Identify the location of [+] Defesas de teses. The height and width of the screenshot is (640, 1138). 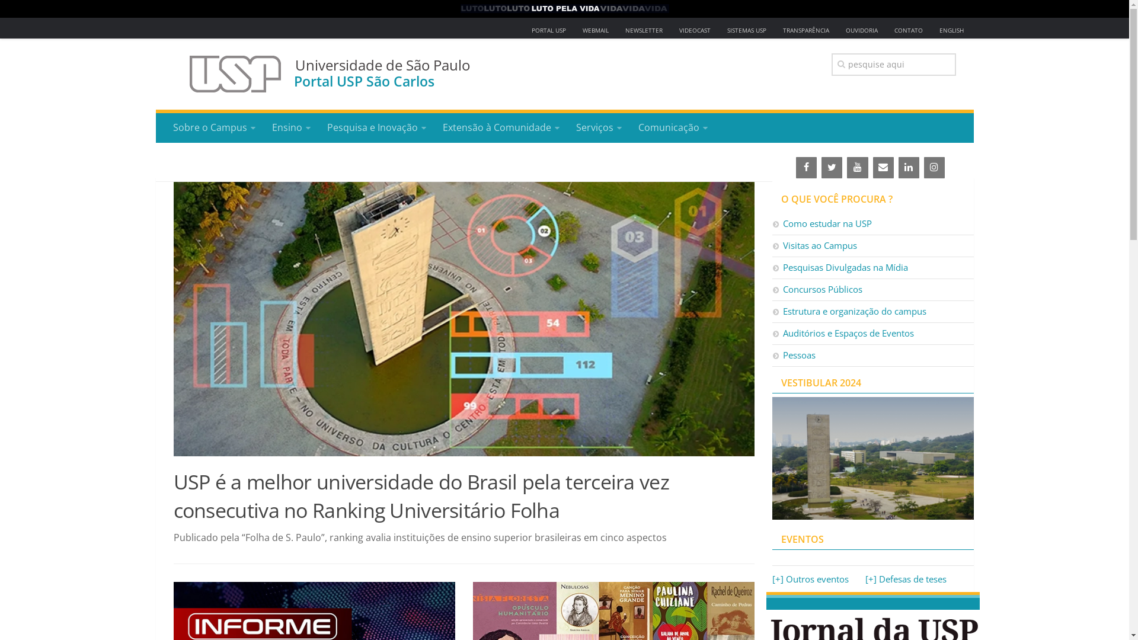
(906, 579).